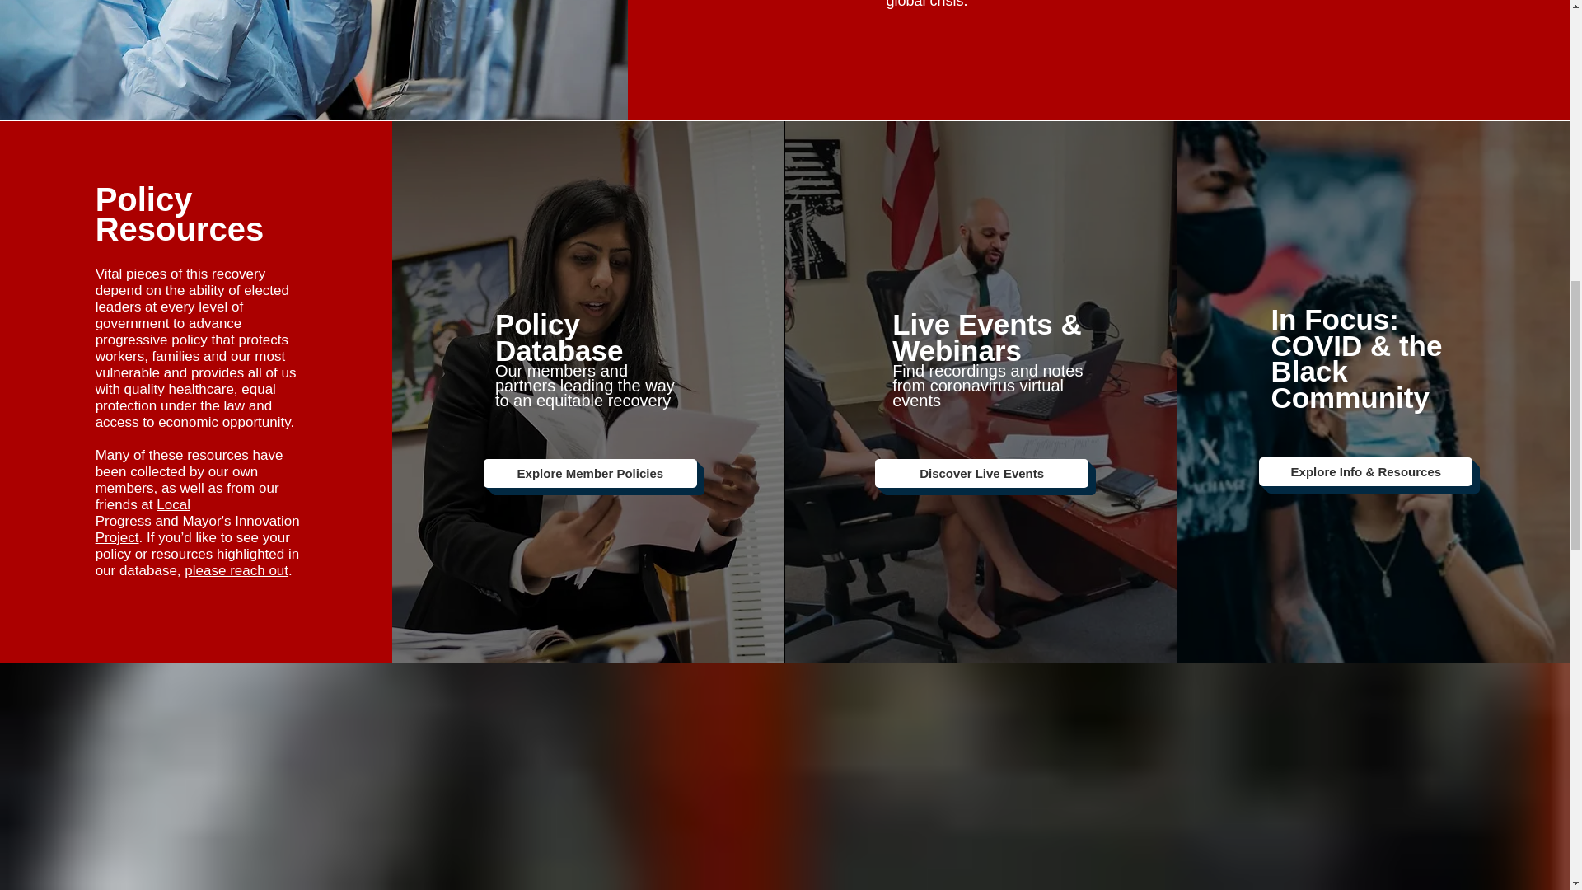  Describe the element at coordinates (198, 529) in the screenshot. I see ` Mayor's Innovation Project` at that location.